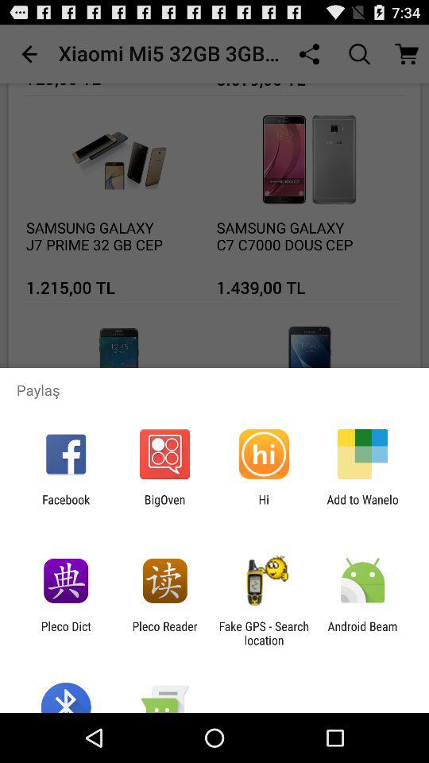 This screenshot has width=429, height=763. I want to click on flip to facebook icon, so click(66, 506).